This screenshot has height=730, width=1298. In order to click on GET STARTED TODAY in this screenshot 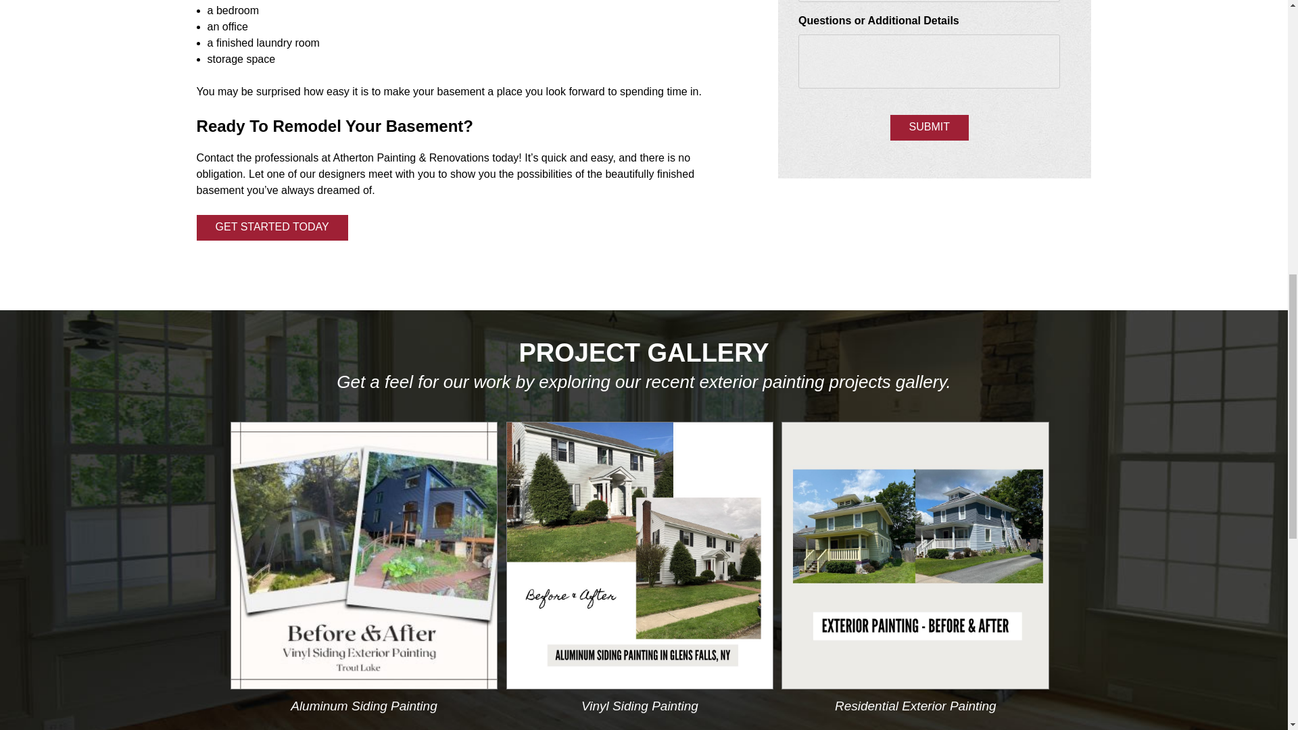, I will do `click(272, 227)`.